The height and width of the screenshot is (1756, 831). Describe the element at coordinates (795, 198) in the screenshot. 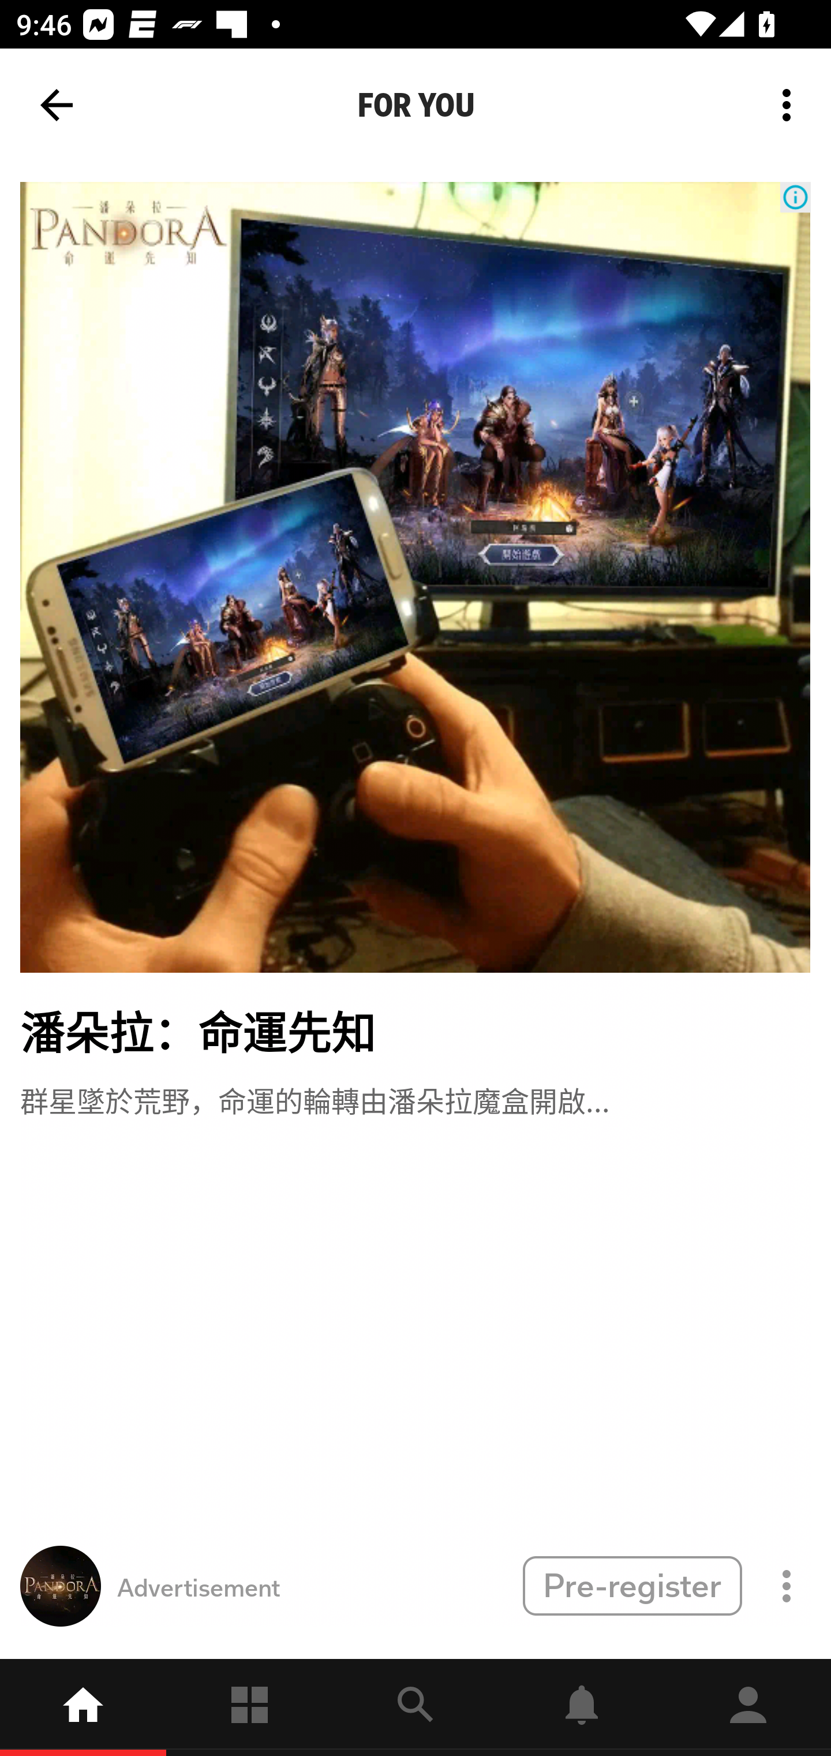

I see `Ad Choices Icon` at that location.